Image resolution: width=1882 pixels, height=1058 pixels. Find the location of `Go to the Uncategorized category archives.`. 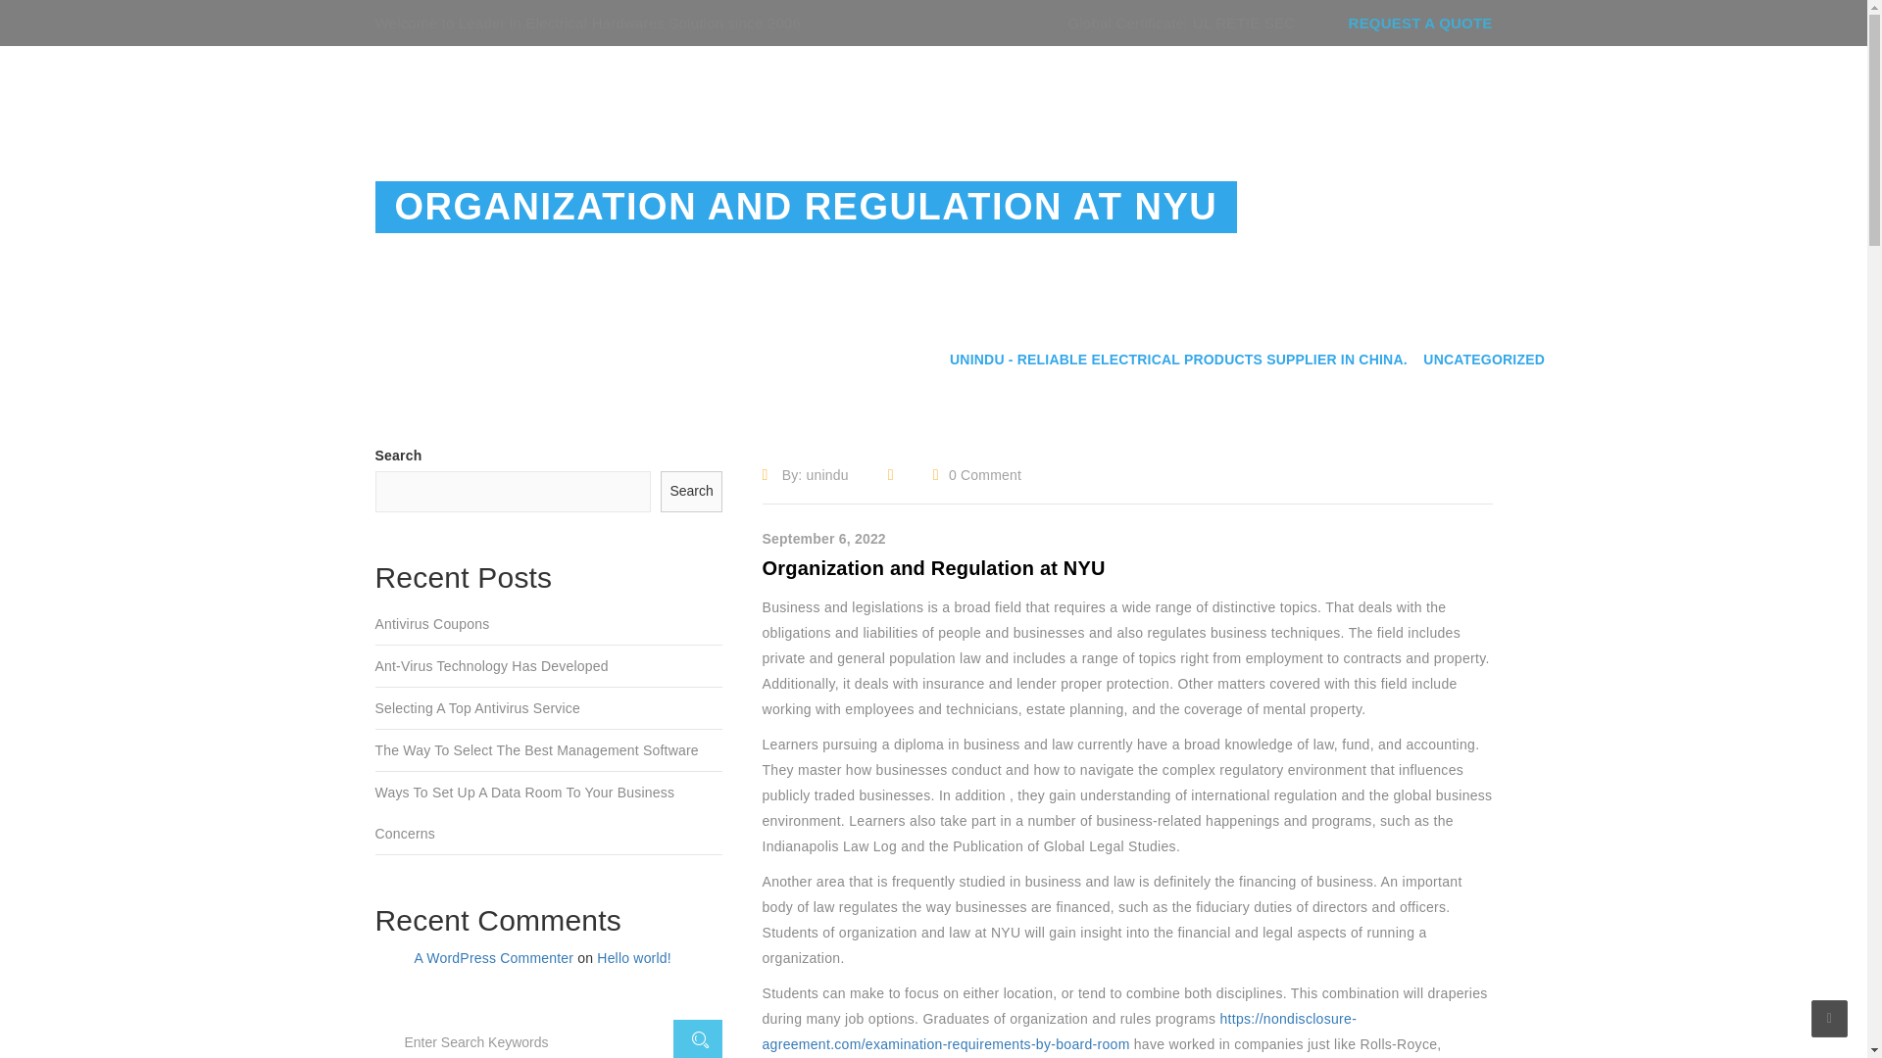

Go to the Uncategorized category archives. is located at coordinates (1484, 361).